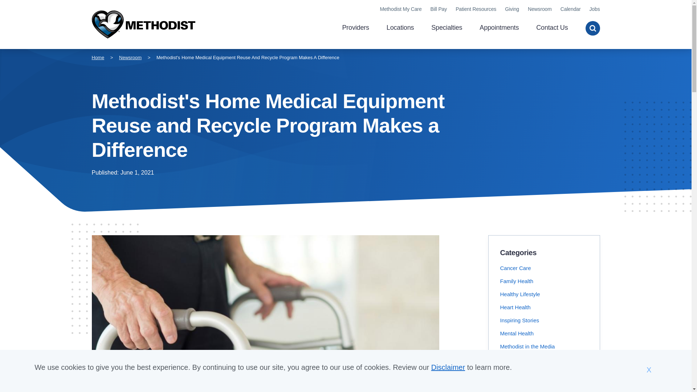  What do you see at coordinates (499, 28) in the screenshot?
I see `Appointments` at bounding box center [499, 28].